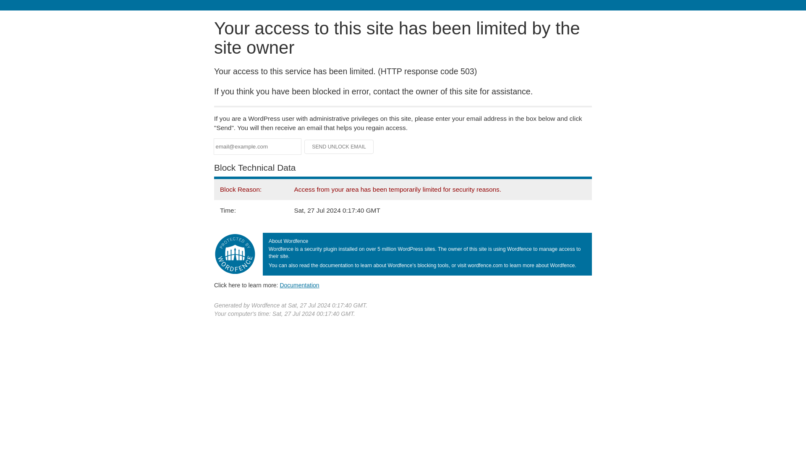 The image size is (806, 453). I want to click on Send Unlock Email, so click(339, 147).